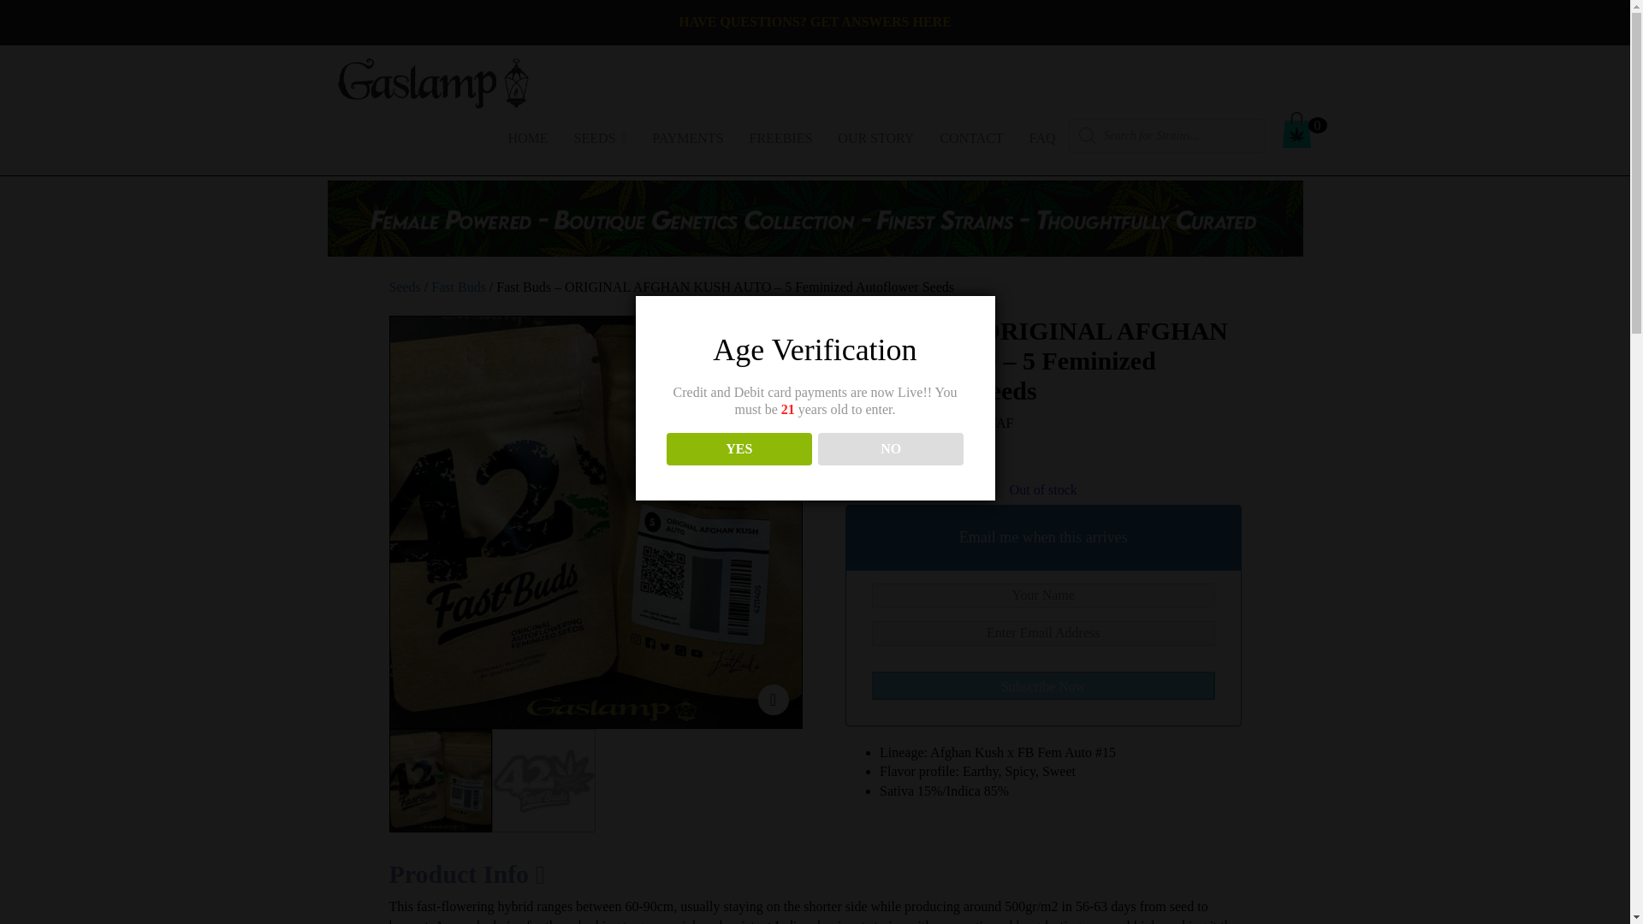  What do you see at coordinates (1042, 133) in the screenshot?
I see `FAQ` at bounding box center [1042, 133].